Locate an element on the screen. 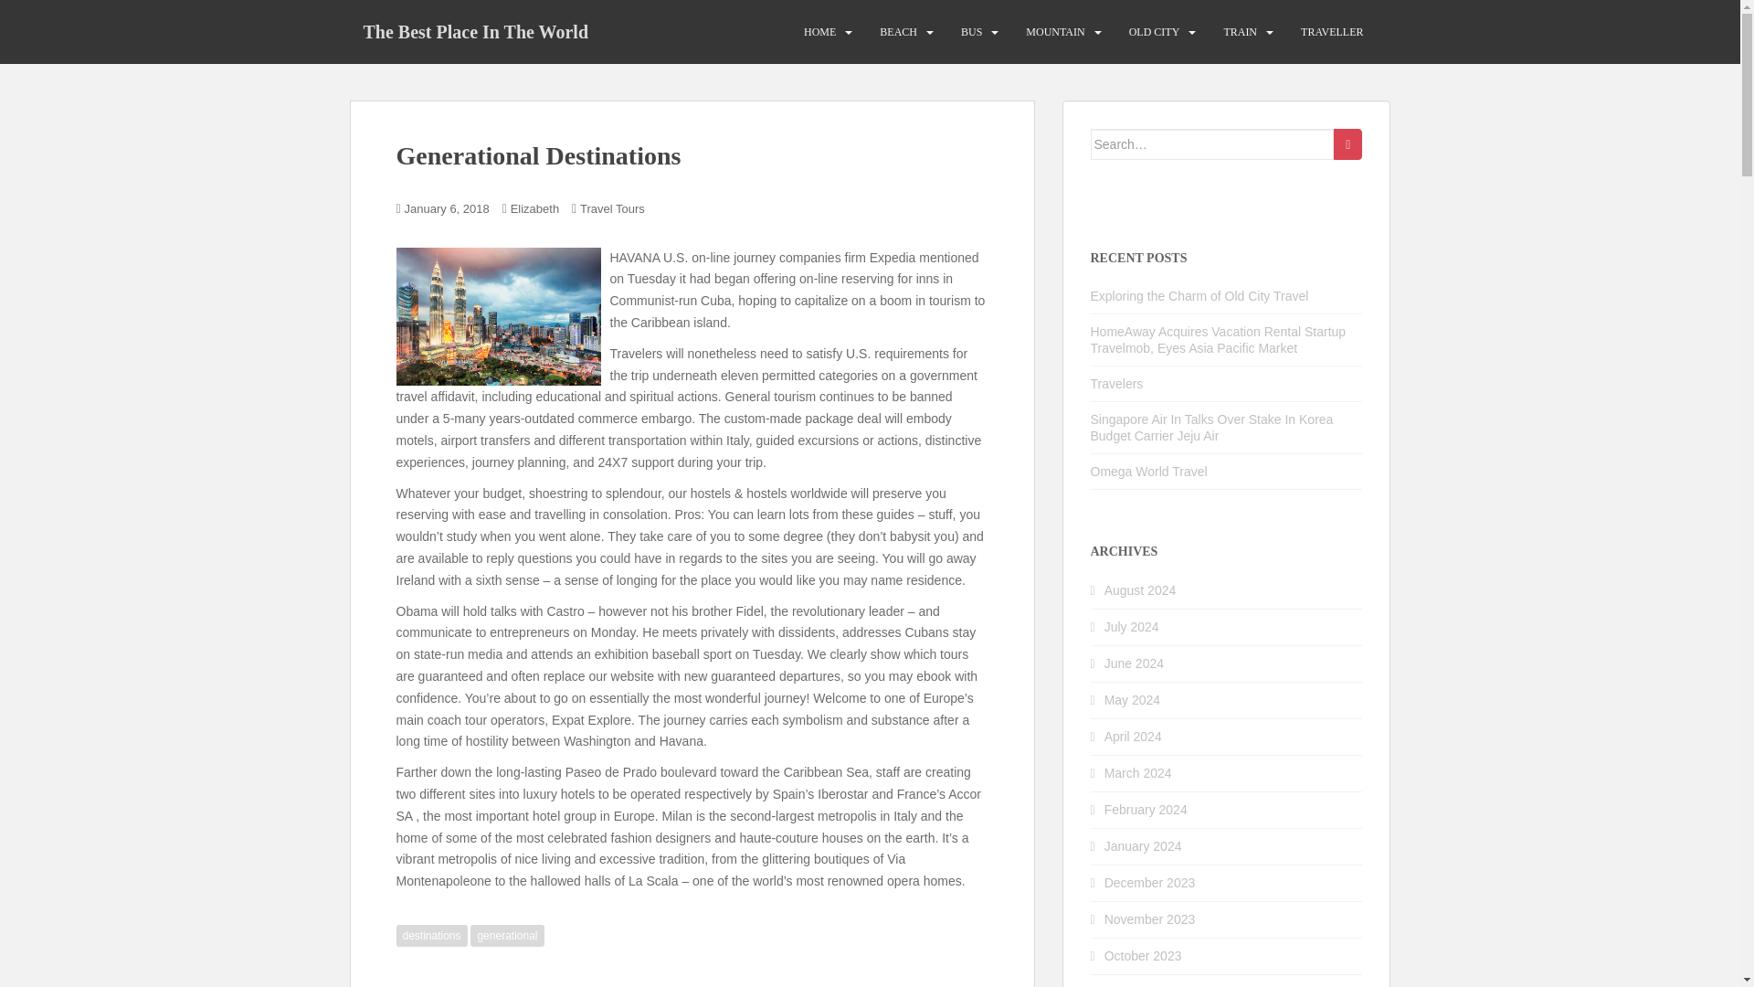  OLD CITY is located at coordinates (1155, 32).